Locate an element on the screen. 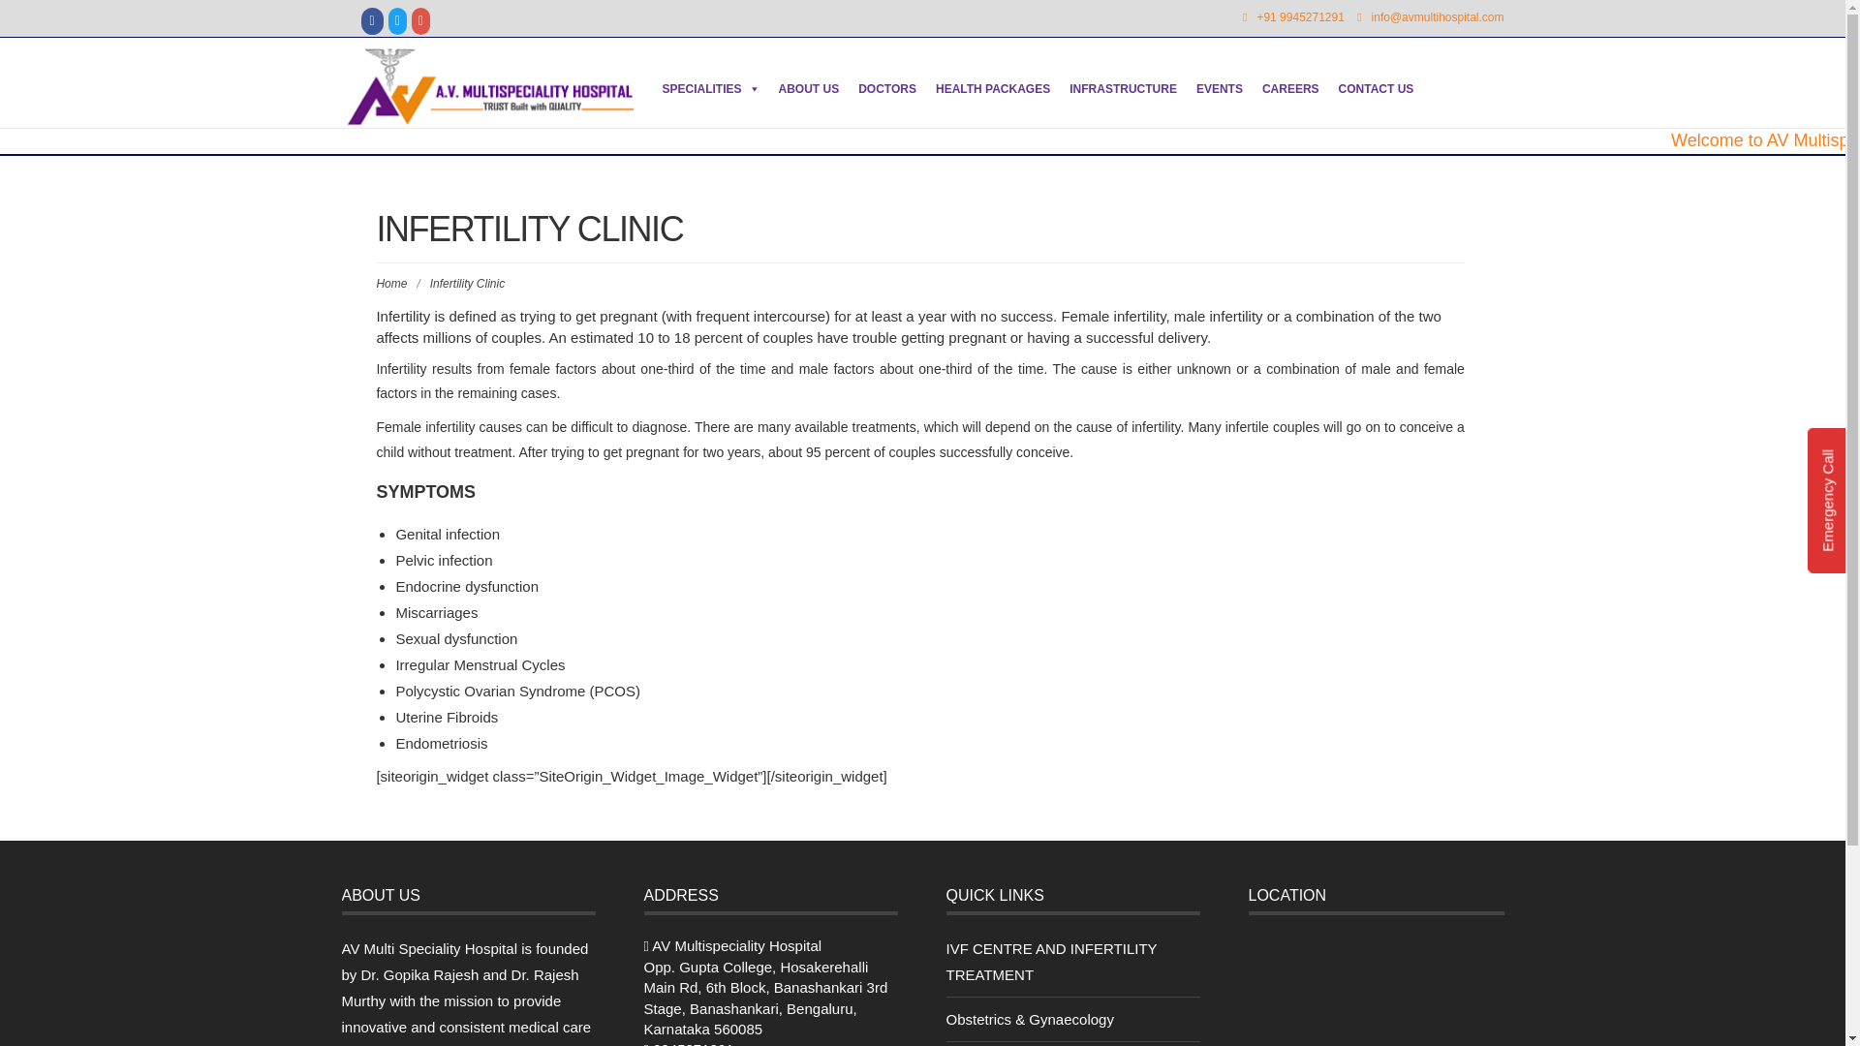  SPECIALITIES is located at coordinates (711, 89).